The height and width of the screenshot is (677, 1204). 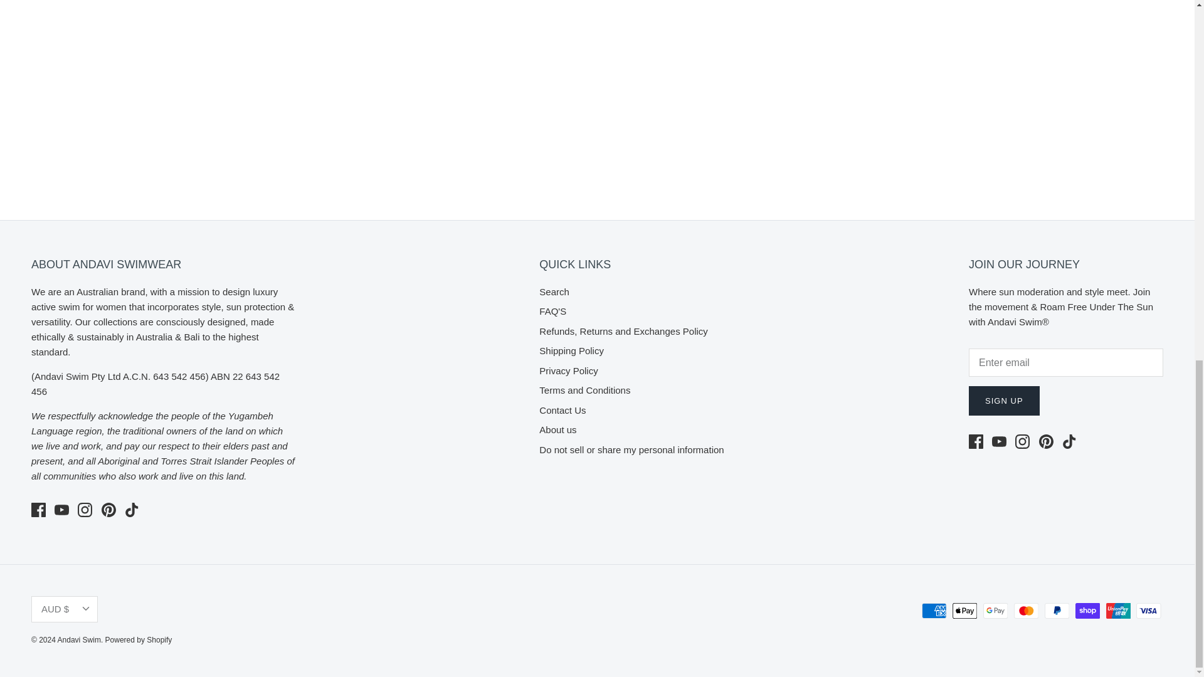 What do you see at coordinates (38, 510) in the screenshot?
I see `Facebook` at bounding box center [38, 510].